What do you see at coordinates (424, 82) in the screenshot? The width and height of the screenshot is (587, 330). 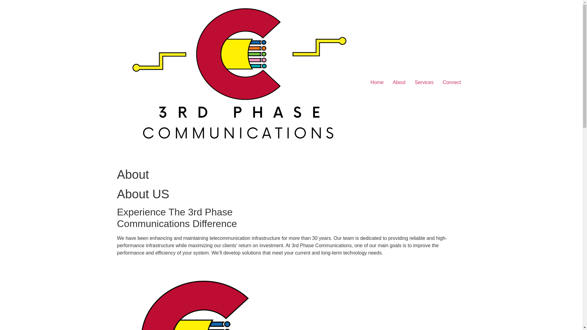 I see `Services` at bounding box center [424, 82].